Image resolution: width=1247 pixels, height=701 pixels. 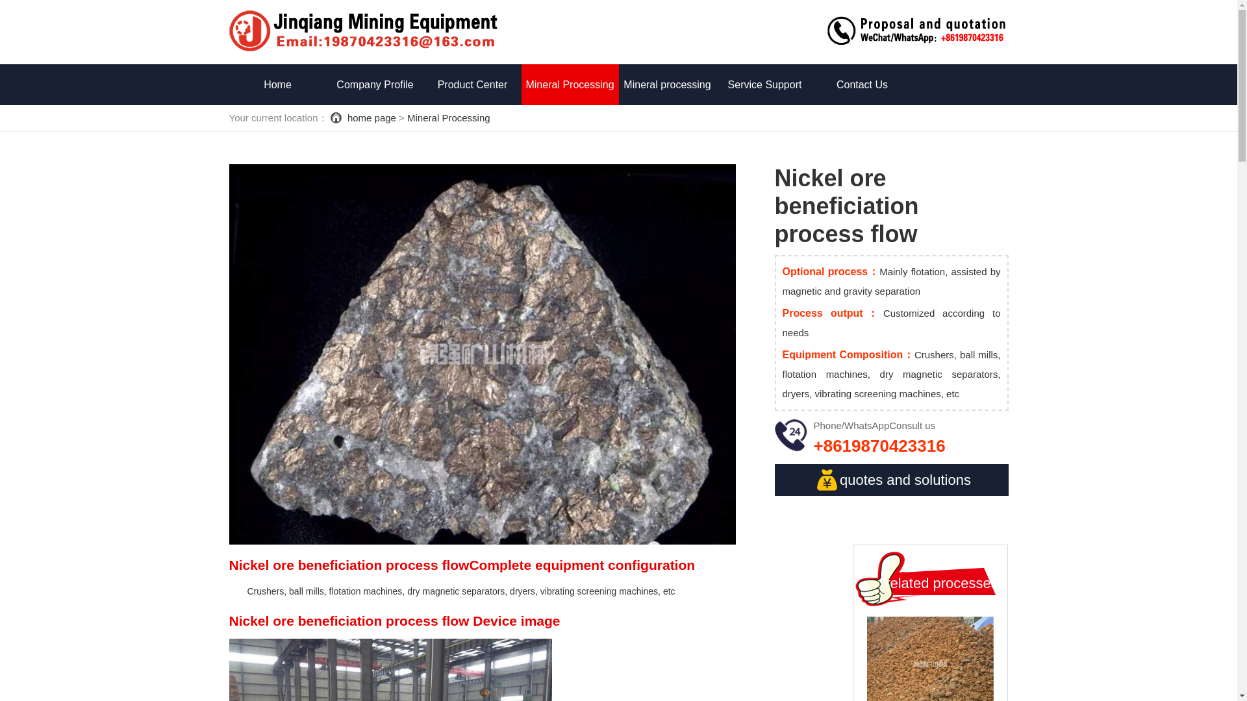 What do you see at coordinates (930, 659) in the screenshot?
I see `Zinc oxide beneficiation process` at bounding box center [930, 659].